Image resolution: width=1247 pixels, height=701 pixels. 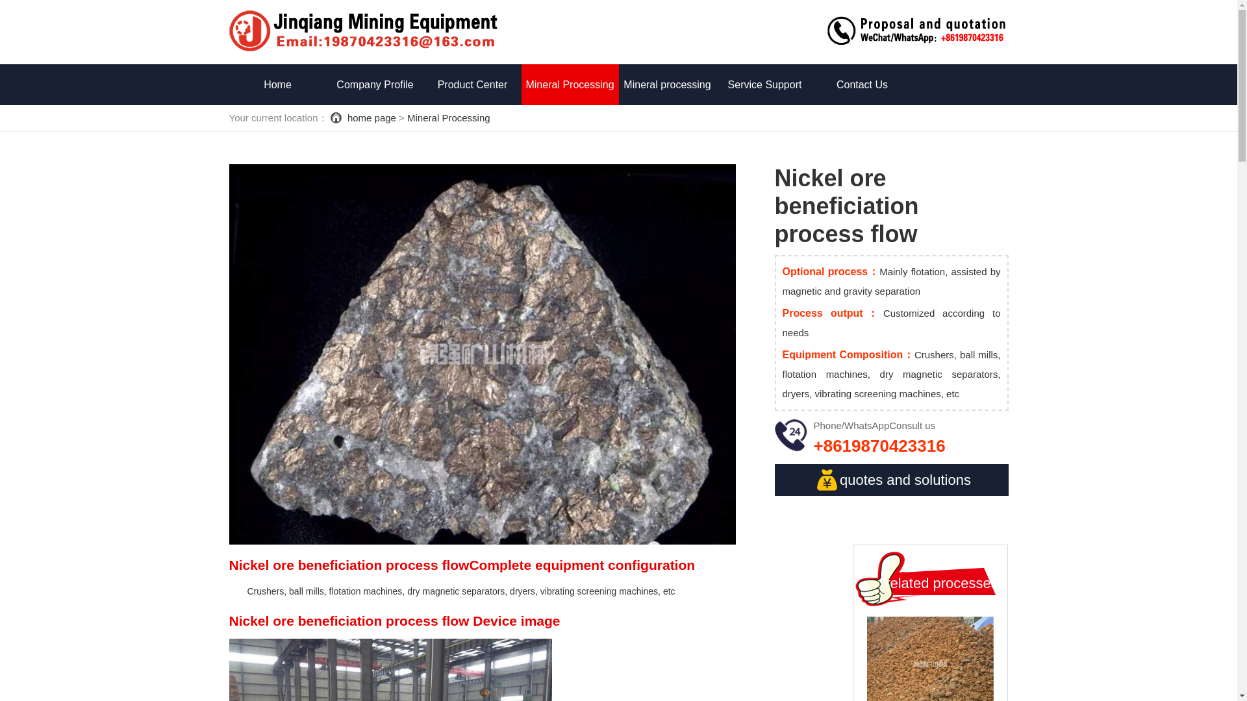 What do you see at coordinates (930, 659) in the screenshot?
I see `Zinc oxide beneficiation process` at bounding box center [930, 659].